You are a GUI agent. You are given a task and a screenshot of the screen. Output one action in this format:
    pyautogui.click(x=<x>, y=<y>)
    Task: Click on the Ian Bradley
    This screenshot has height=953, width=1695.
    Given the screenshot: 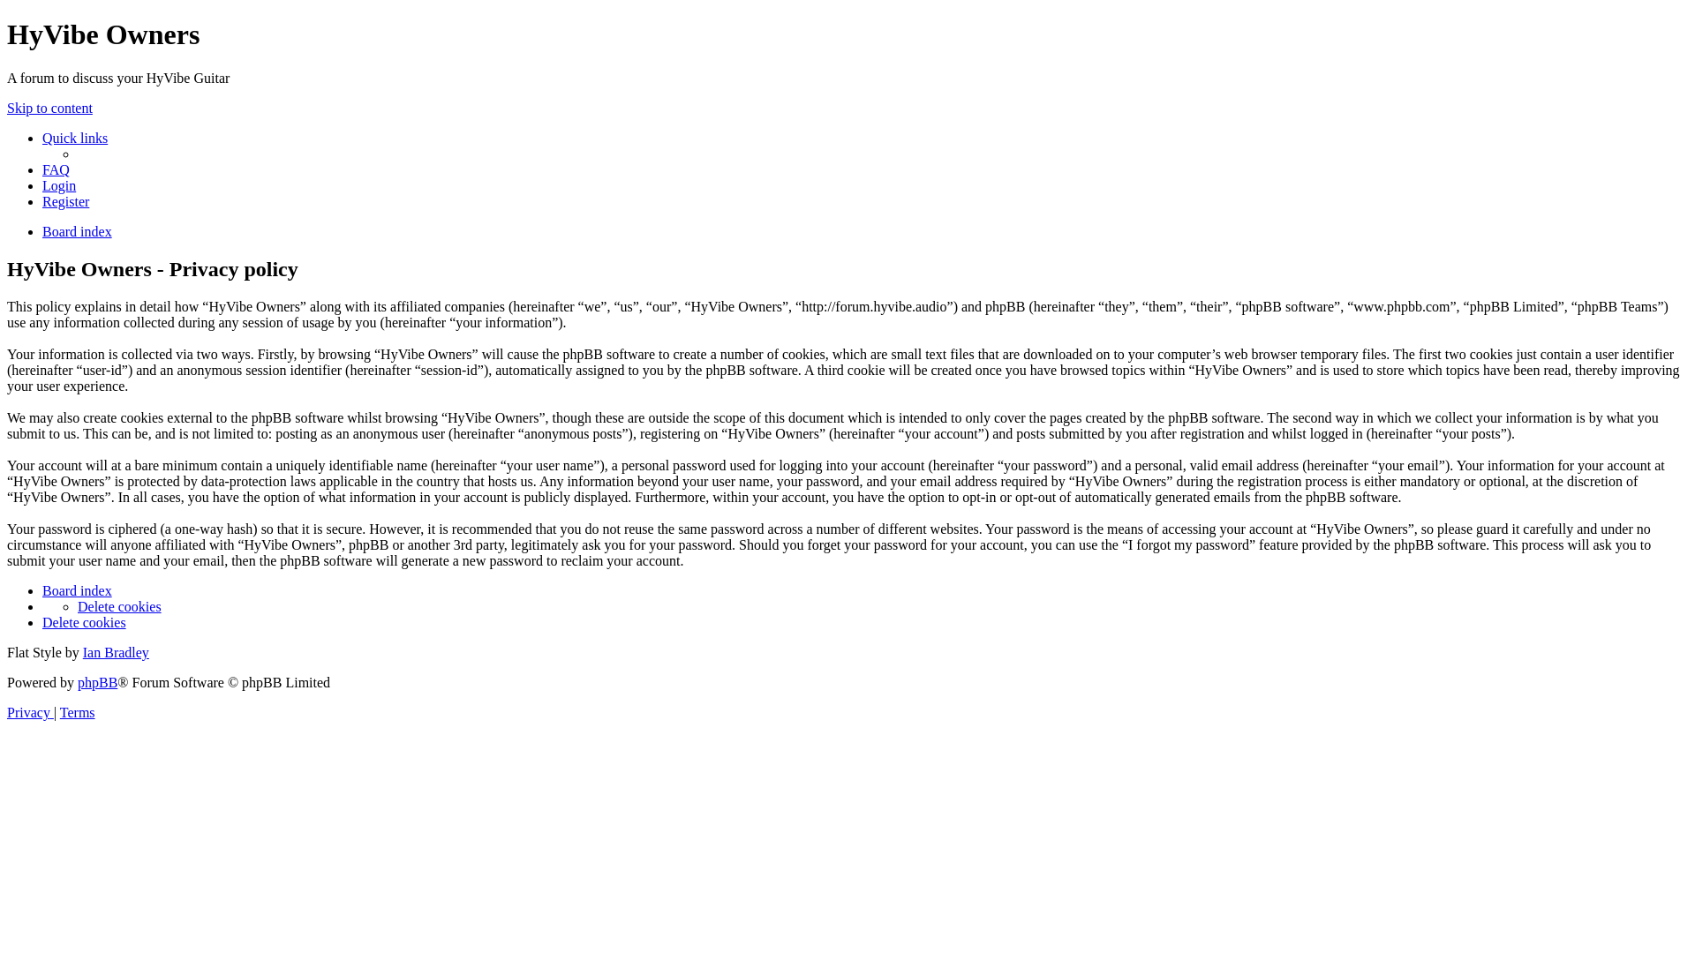 What is the action you would take?
    pyautogui.click(x=117, y=652)
    